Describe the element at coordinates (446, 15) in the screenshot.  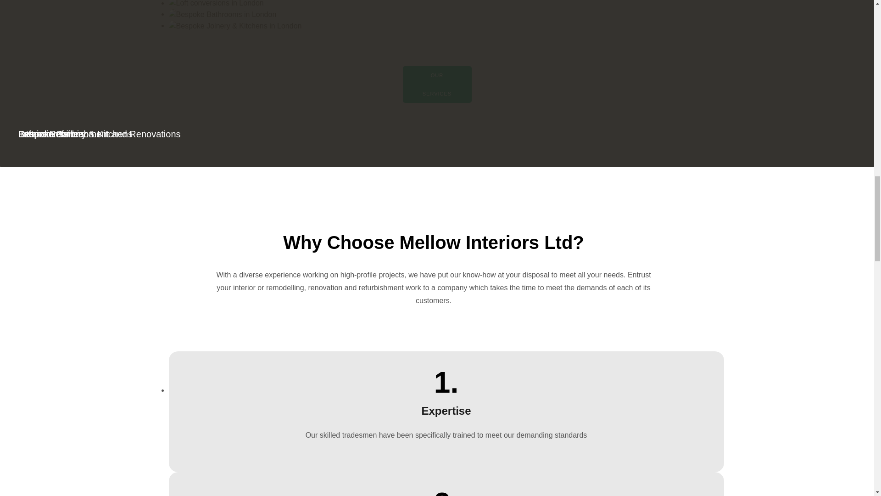
I see `Bespoke Bathrooms` at that location.